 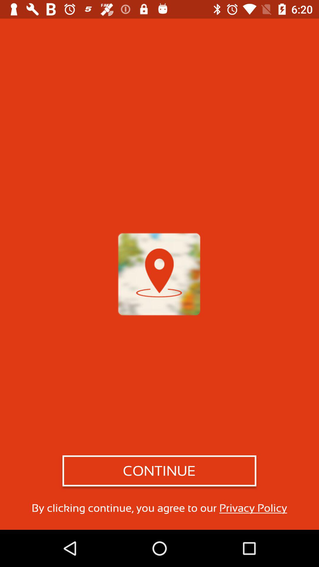 I want to click on flip to the by clicking continue item, so click(x=159, y=508).